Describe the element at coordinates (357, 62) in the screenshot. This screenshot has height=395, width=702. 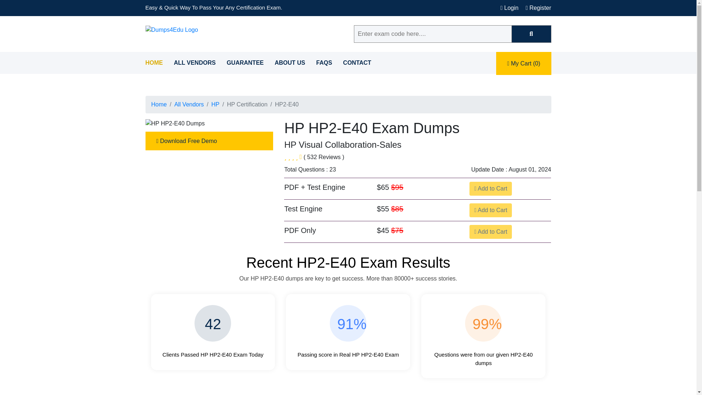
I see `CONTACT` at that location.